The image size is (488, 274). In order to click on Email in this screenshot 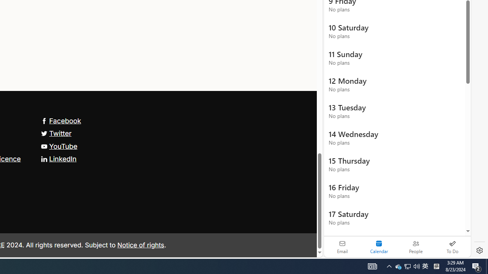, I will do `click(342, 247)`.